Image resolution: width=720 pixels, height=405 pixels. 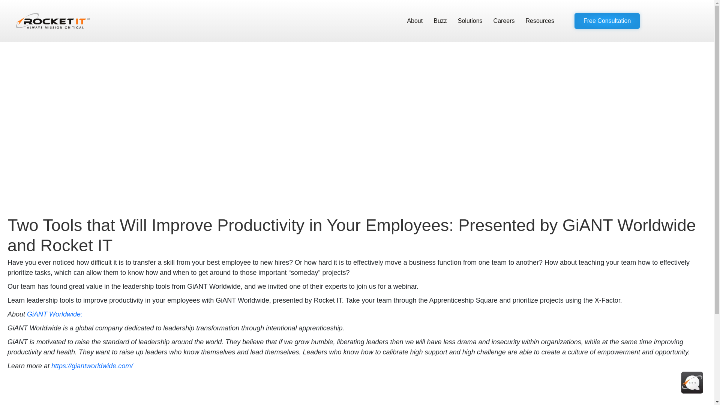 What do you see at coordinates (55, 314) in the screenshot?
I see `GiANT Worldwide:` at bounding box center [55, 314].